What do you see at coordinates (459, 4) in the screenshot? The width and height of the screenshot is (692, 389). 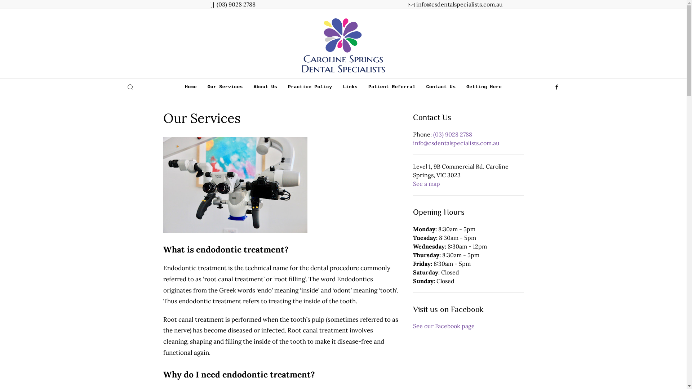 I see `info@csdentalspecialists.com.au` at bounding box center [459, 4].